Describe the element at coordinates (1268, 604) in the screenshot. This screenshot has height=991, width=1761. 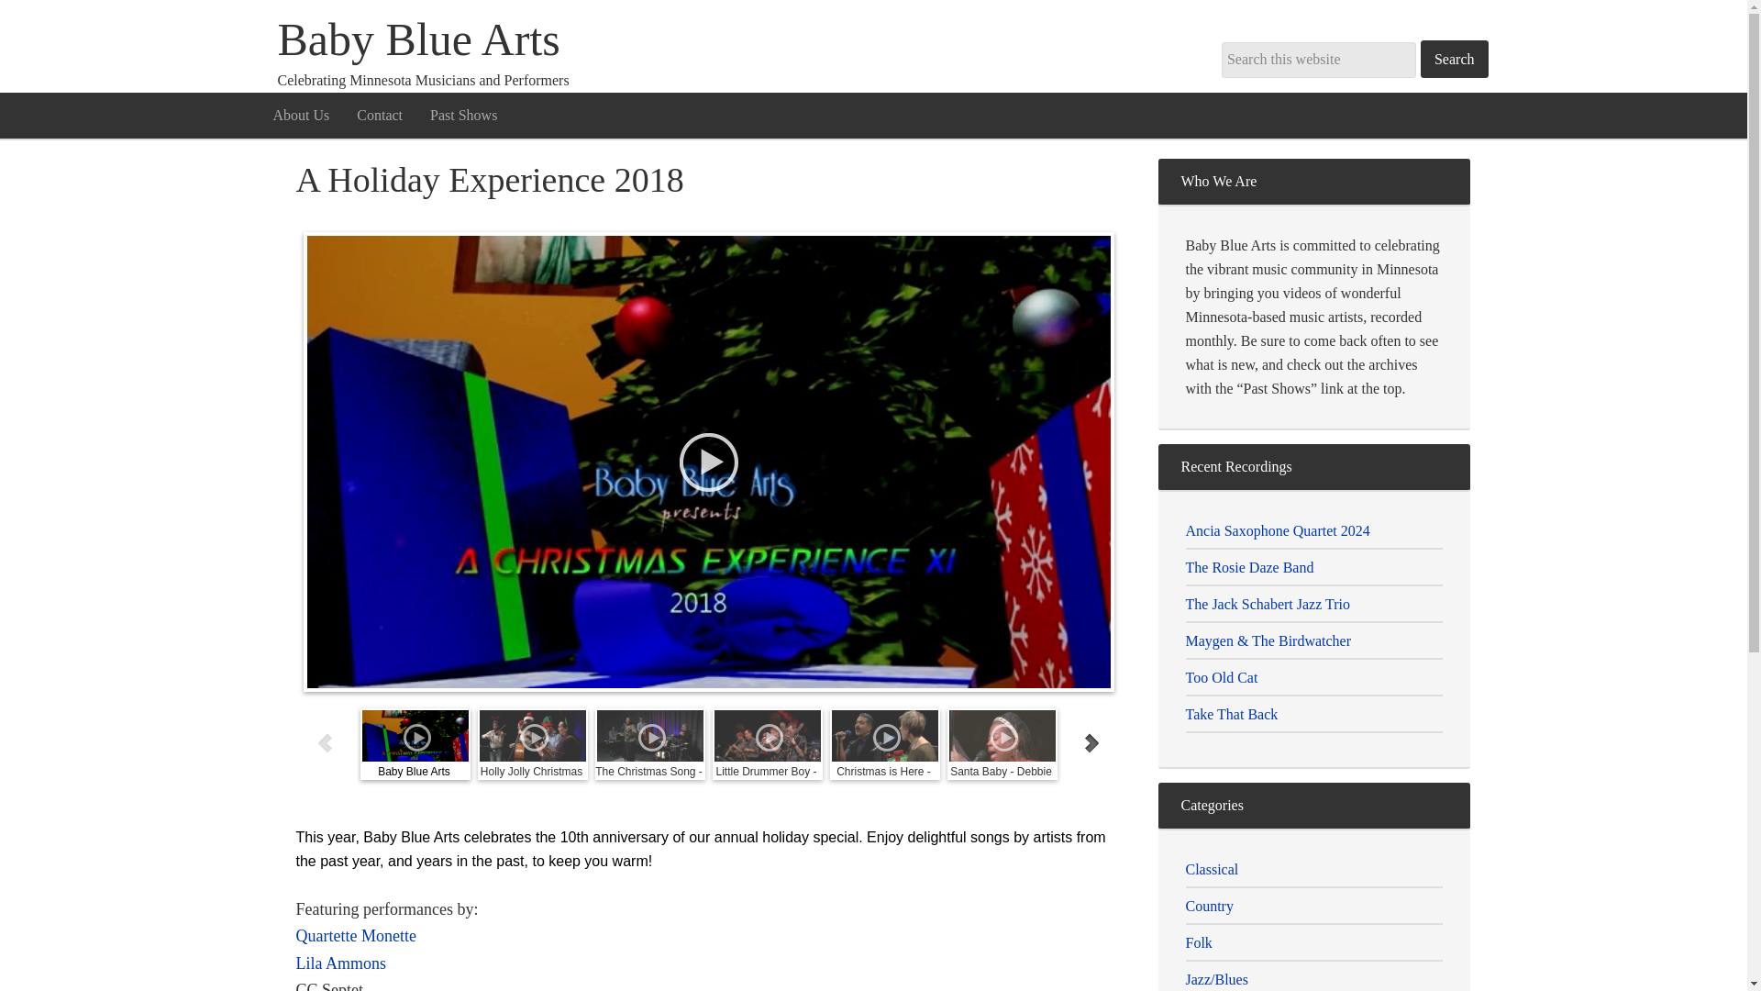
I see `The Jack Schabert Jazz Trio` at that location.